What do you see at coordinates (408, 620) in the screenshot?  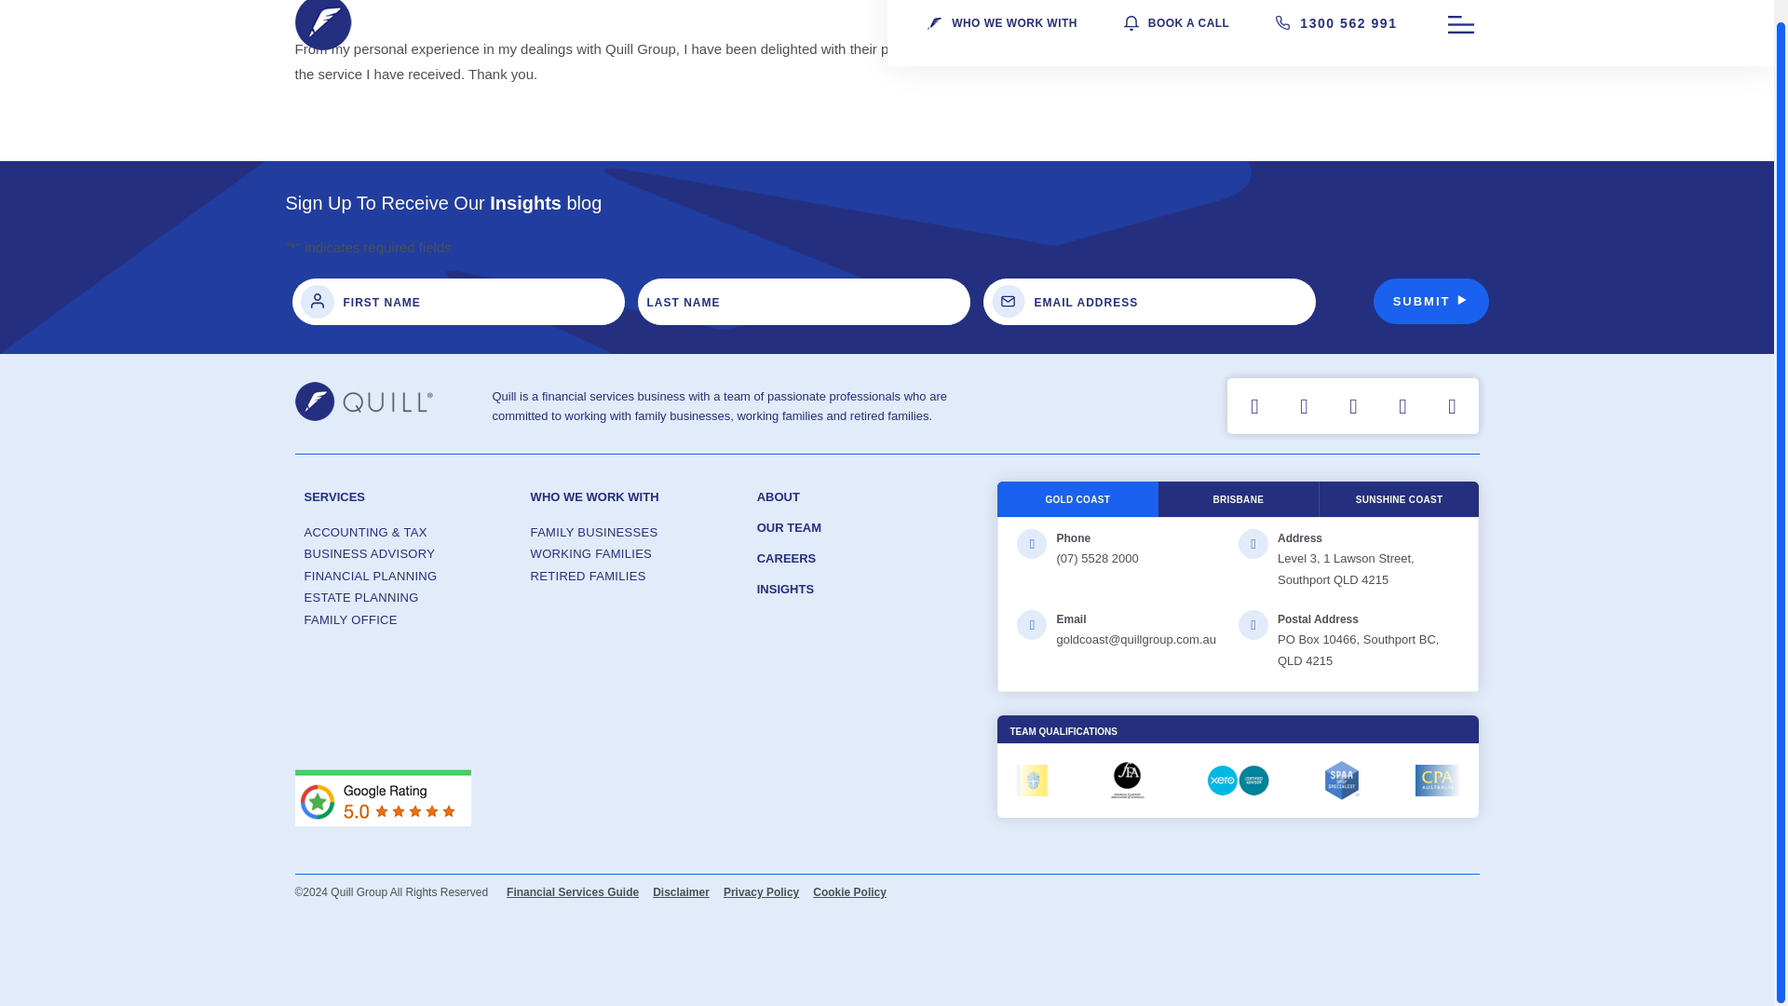 I see `FAMILY OFFICE` at bounding box center [408, 620].